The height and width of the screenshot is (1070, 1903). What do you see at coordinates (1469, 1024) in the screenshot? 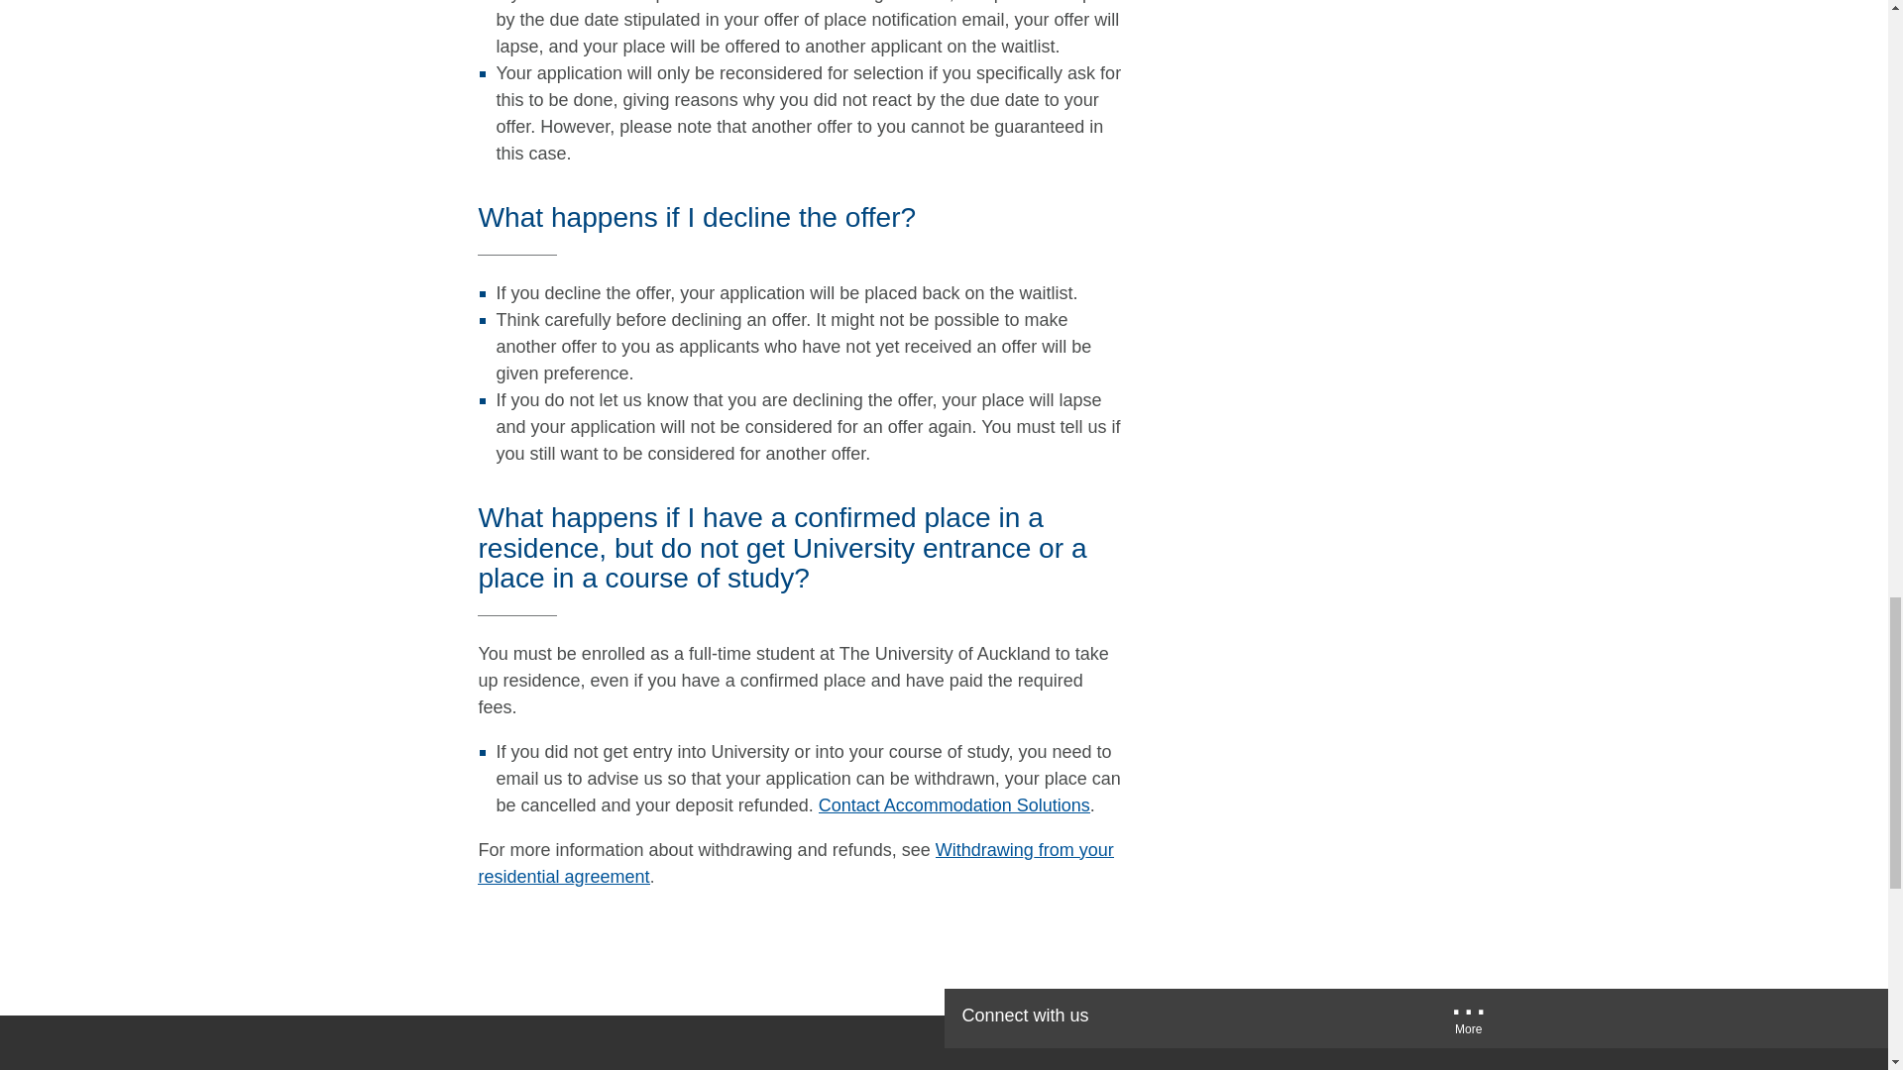
I see `University of Auckland More Social...` at bounding box center [1469, 1024].